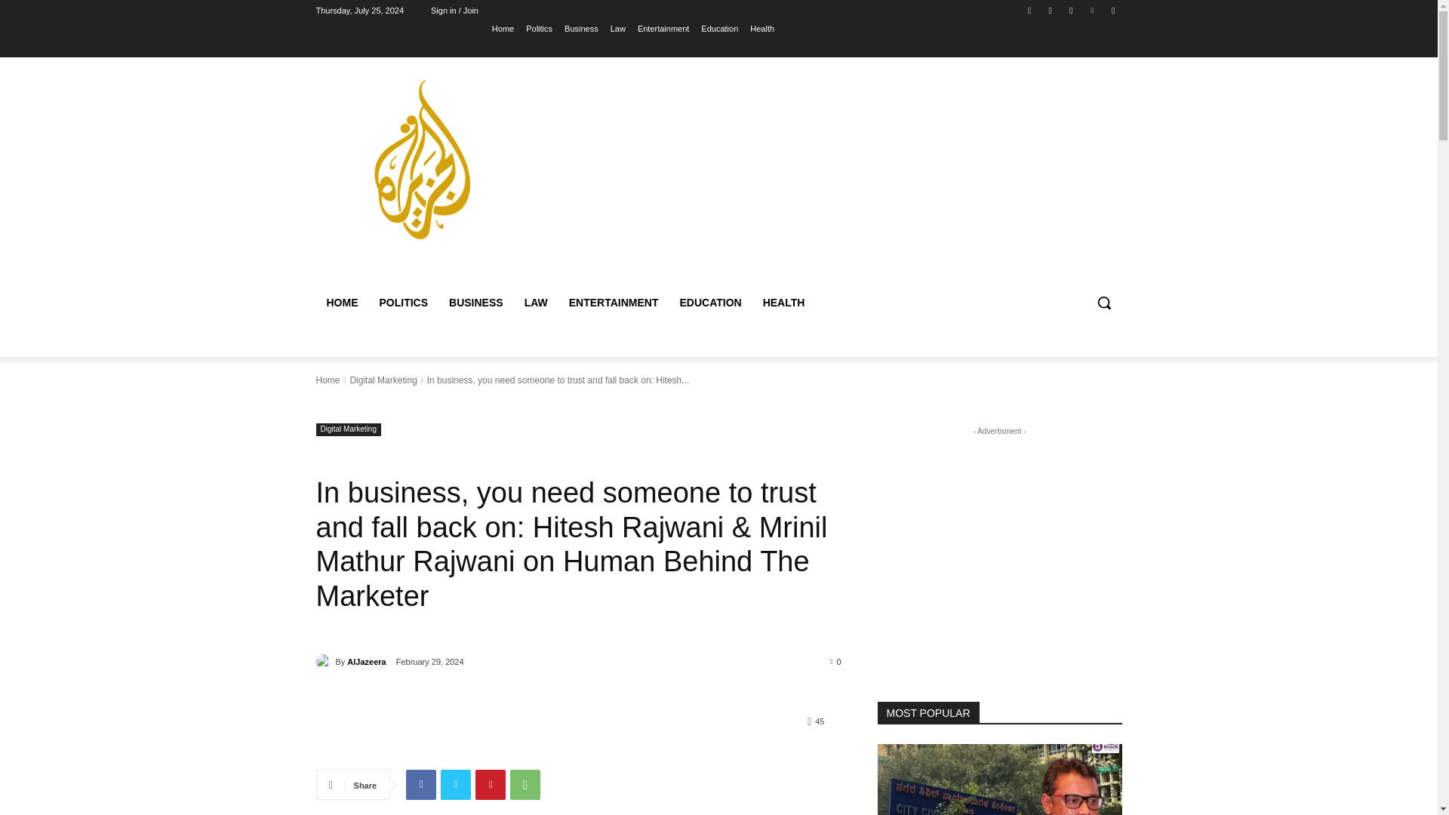 The image size is (1449, 815). Describe the element at coordinates (403, 302) in the screenshot. I see `POLITICS` at that location.